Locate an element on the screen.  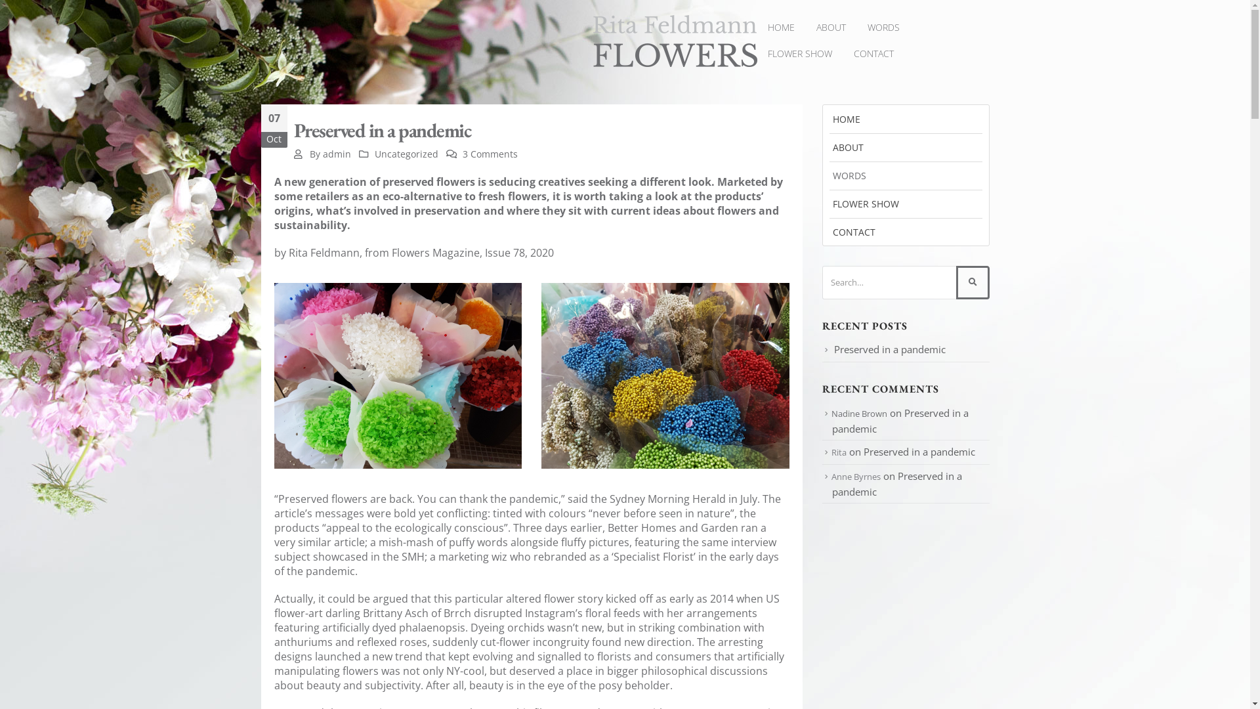
WORDS is located at coordinates (906, 175).